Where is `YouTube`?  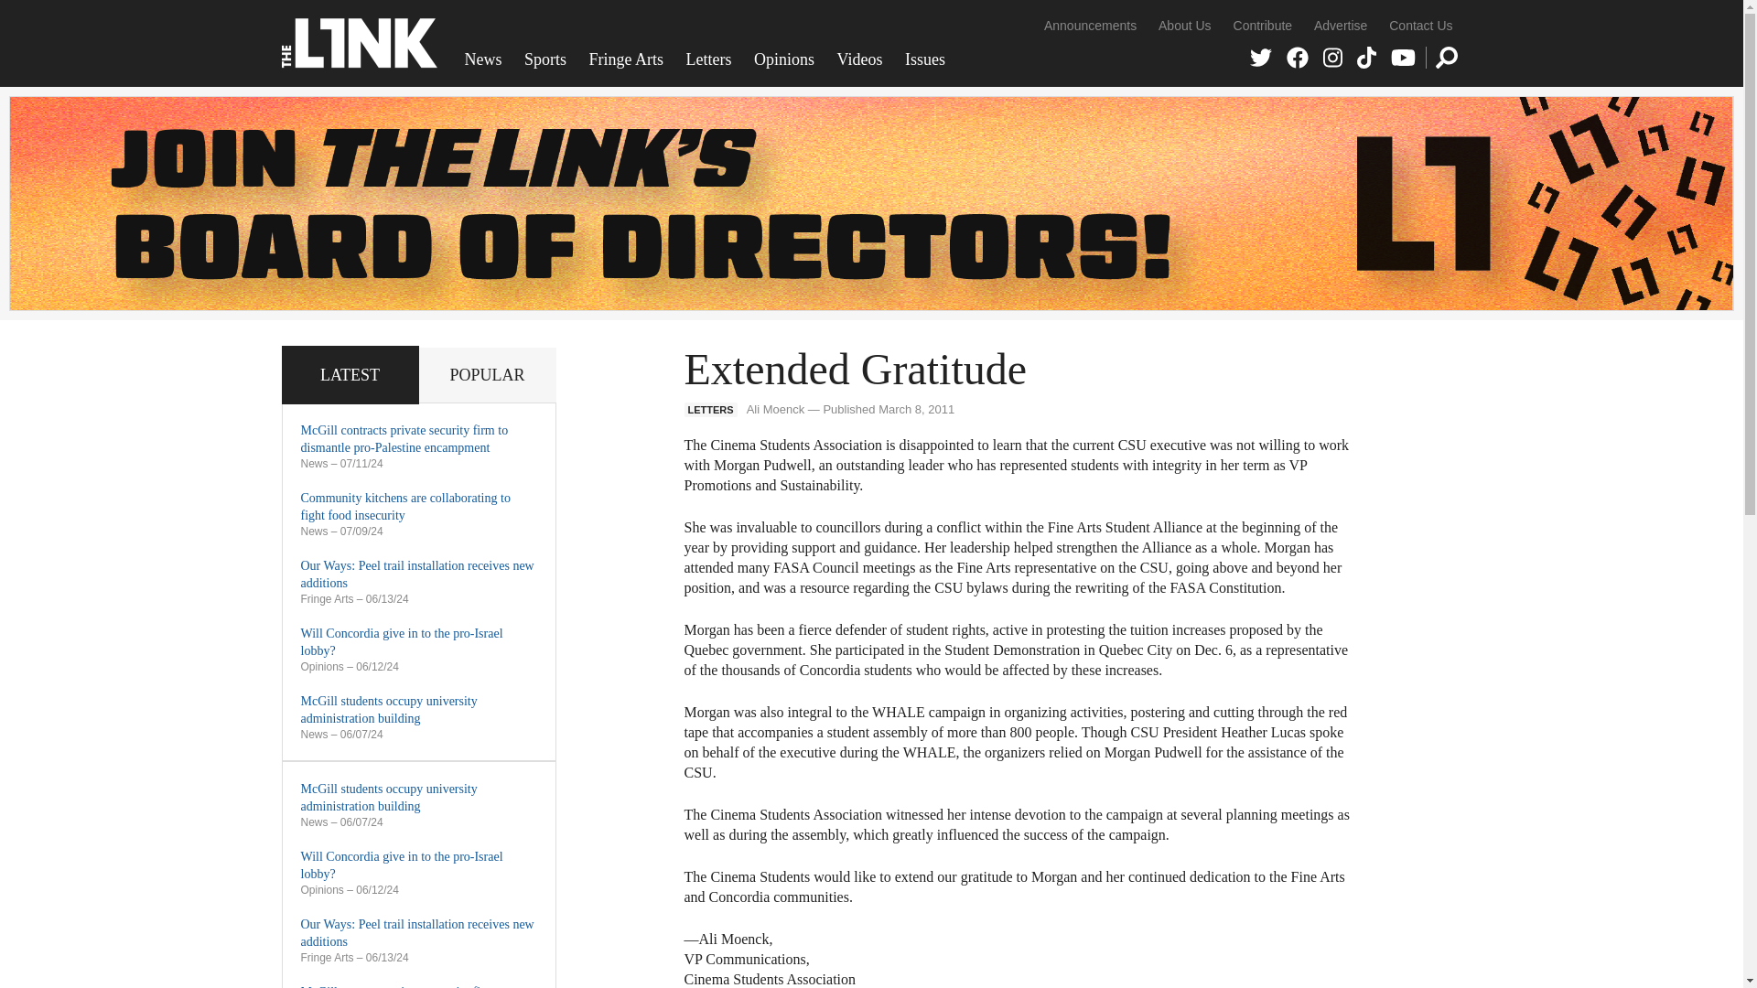
YouTube is located at coordinates (1404, 57).